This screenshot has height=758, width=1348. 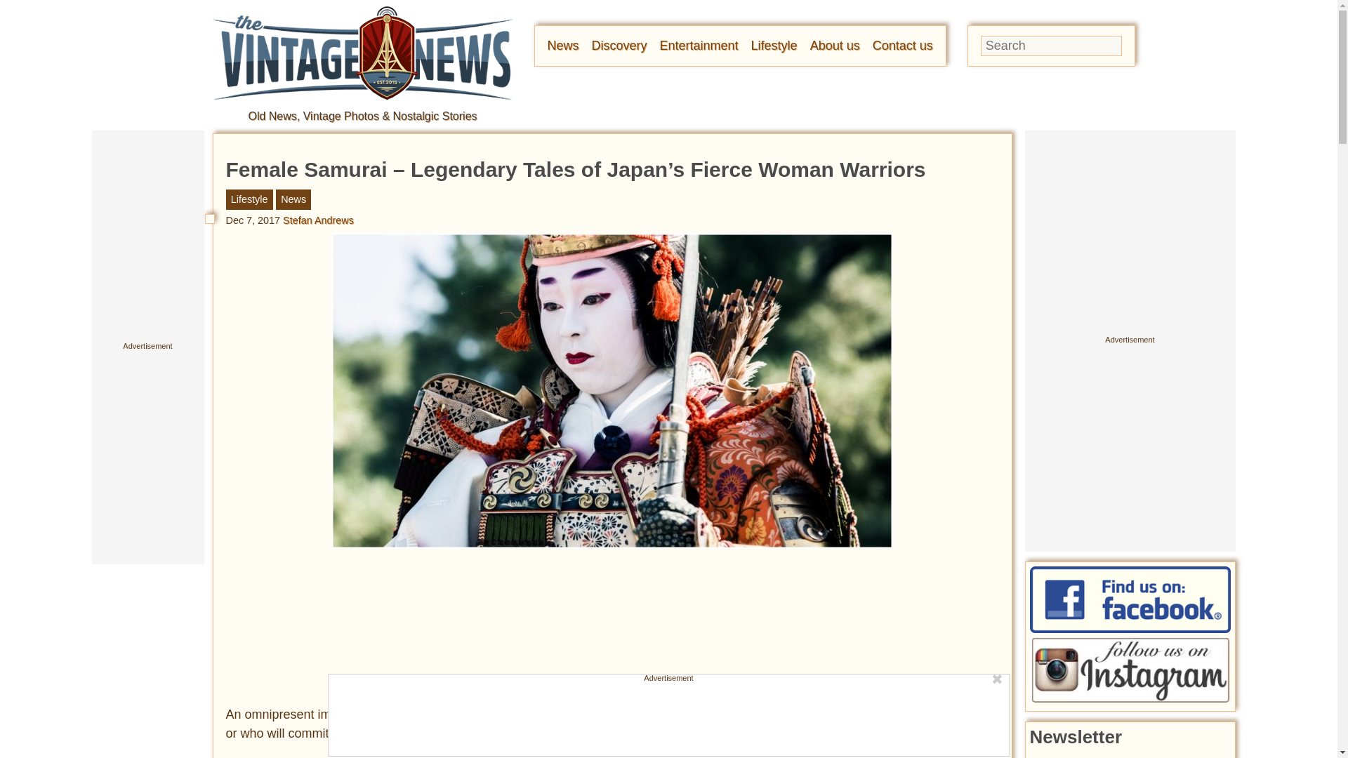 I want to click on Discovery, so click(x=619, y=45).